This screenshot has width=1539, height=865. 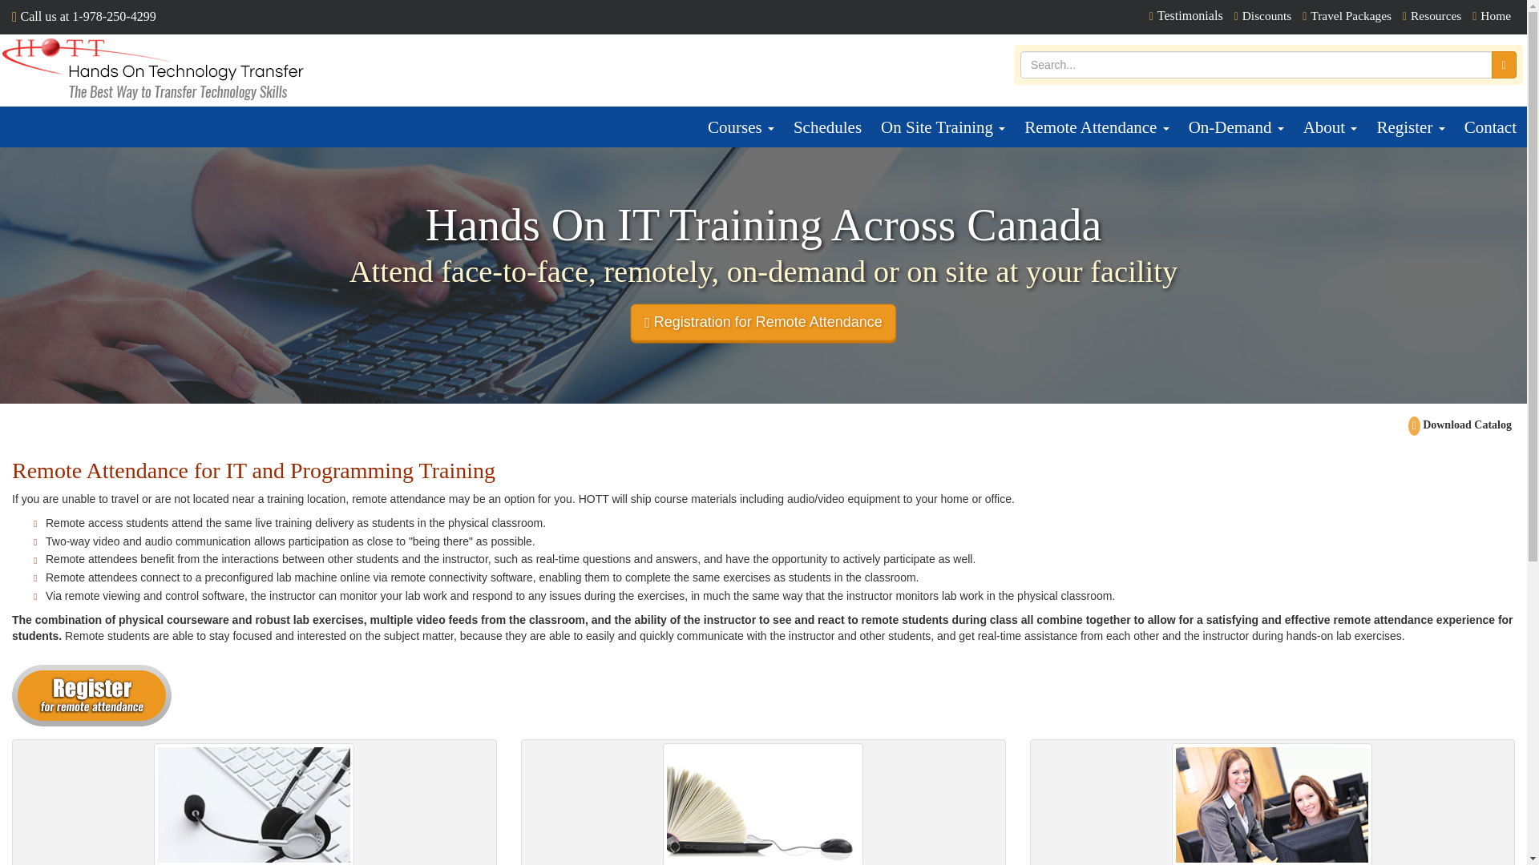 What do you see at coordinates (1186, 14) in the screenshot?
I see `Testimonials` at bounding box center [1186, 14].